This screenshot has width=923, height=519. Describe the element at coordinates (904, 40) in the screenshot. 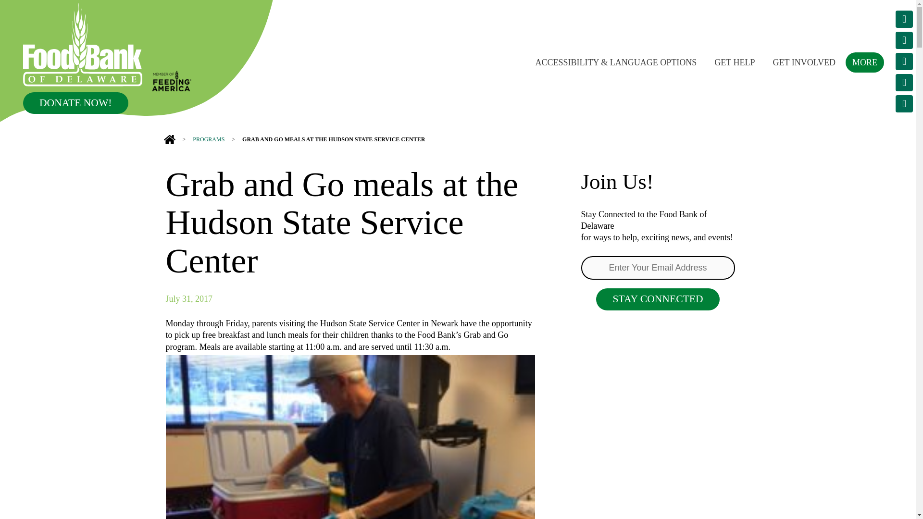

I see `Go To Instagram` at that location.